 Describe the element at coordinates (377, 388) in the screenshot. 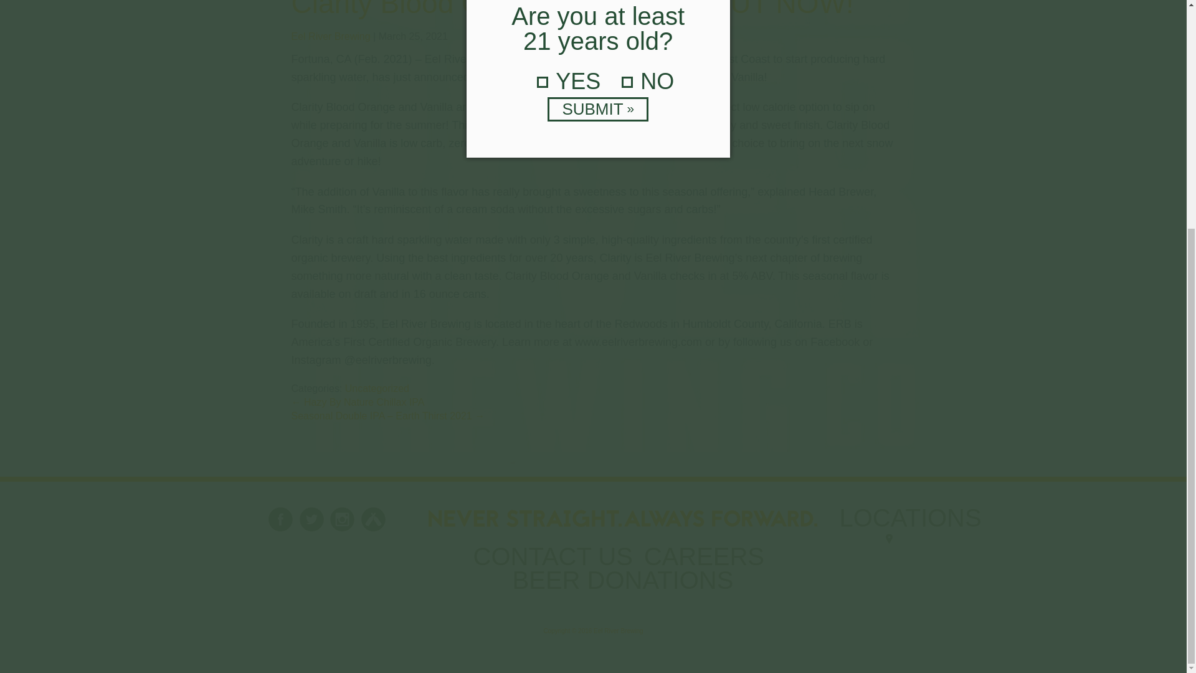

I see `Uncategorized` at that location.